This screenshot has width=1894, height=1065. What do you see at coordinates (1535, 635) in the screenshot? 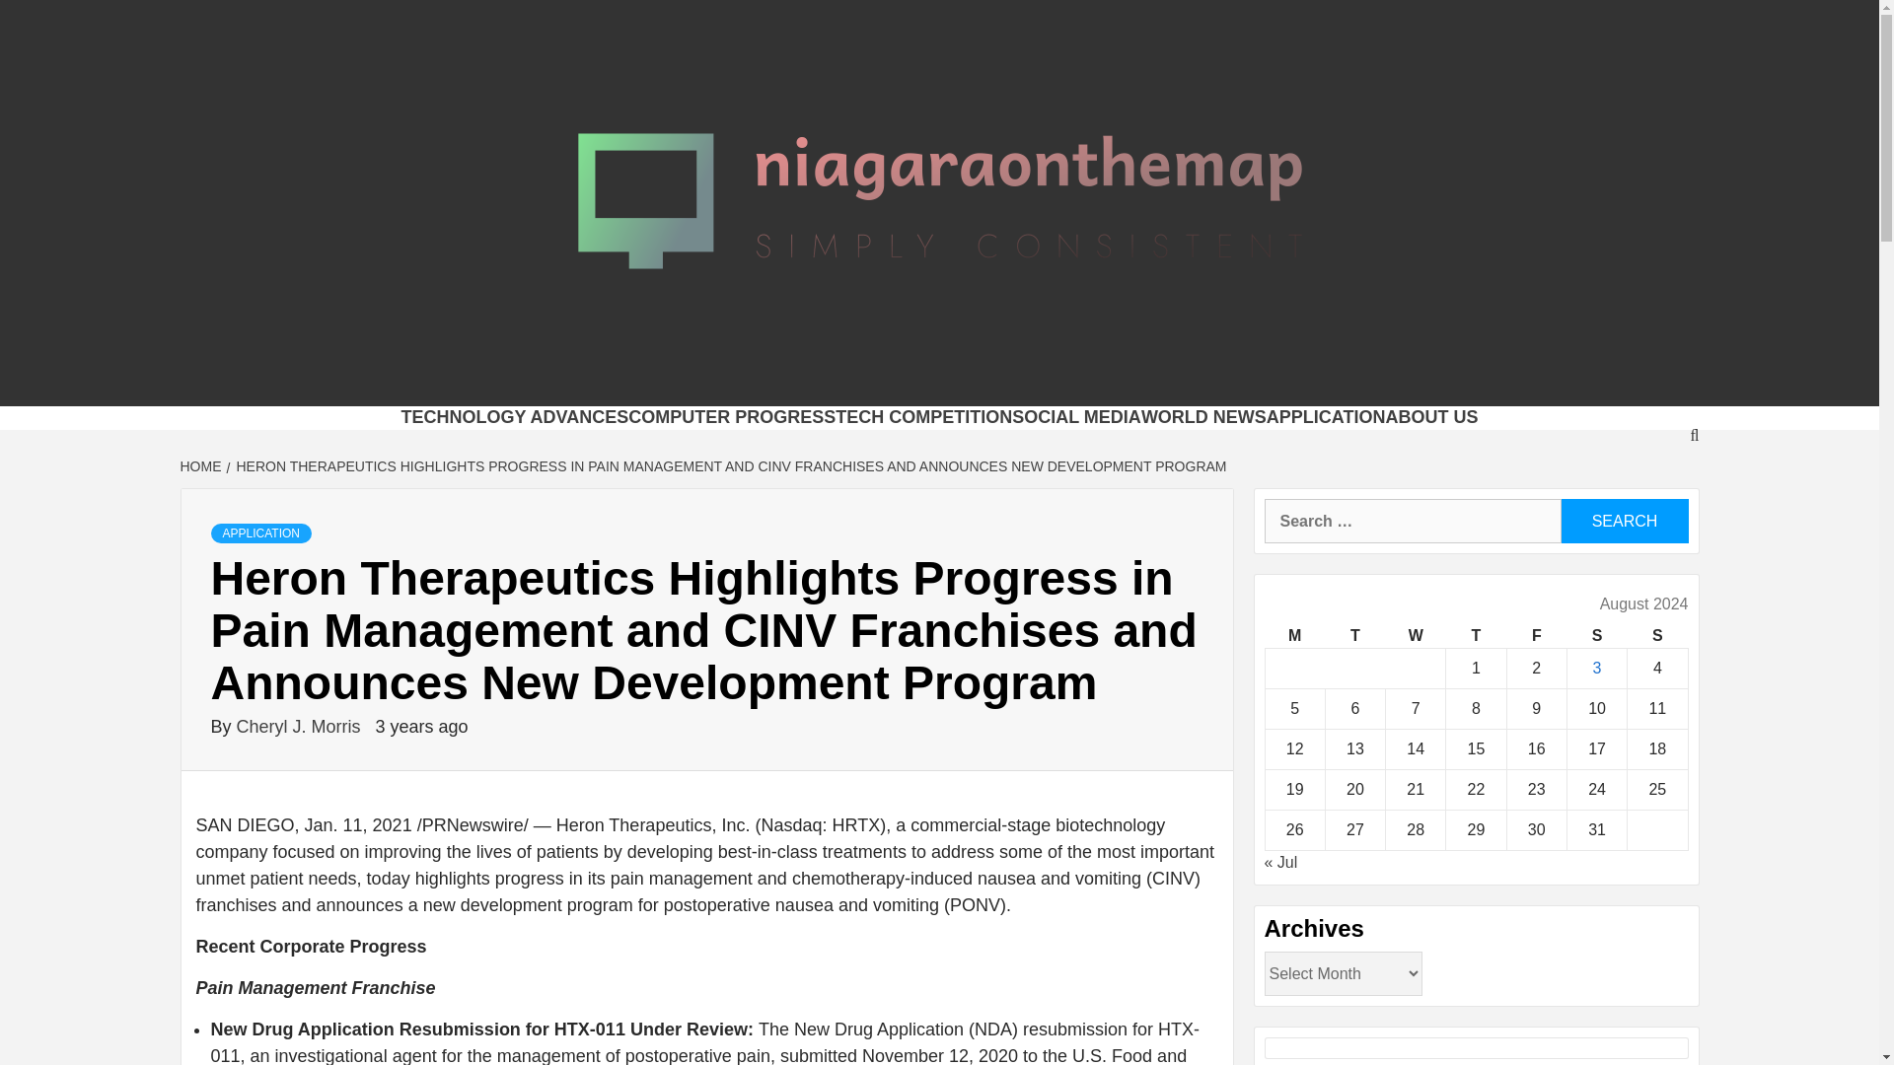
I see `Friday` at bounding box center [1535, 635].